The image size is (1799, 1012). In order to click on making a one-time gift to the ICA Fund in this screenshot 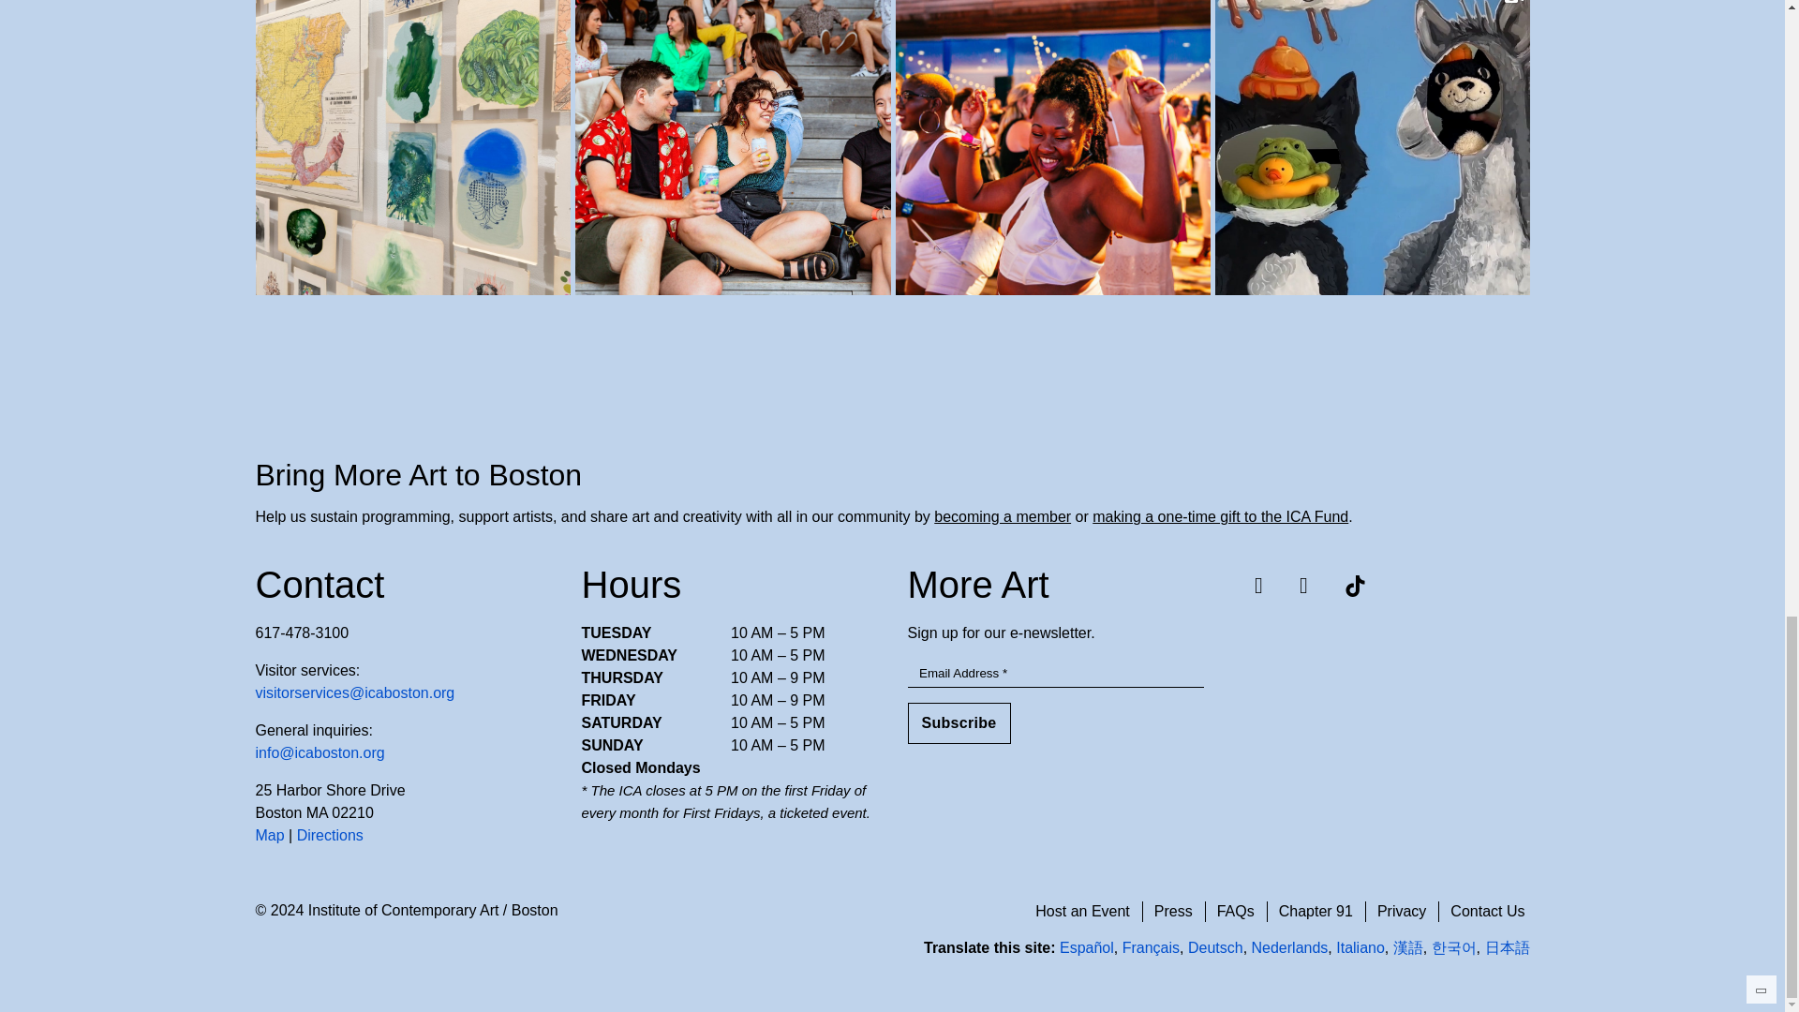, I will do `click(1220, 517)`.